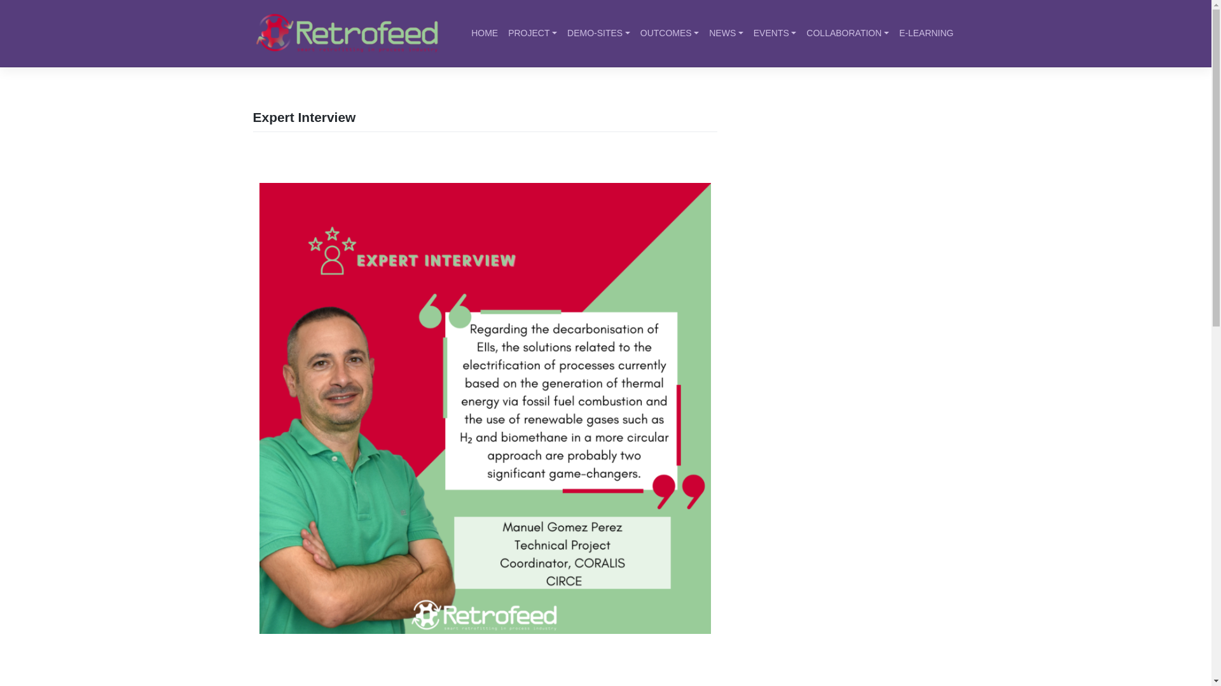  I want to click on COLLABORATION, so click(847, 33).